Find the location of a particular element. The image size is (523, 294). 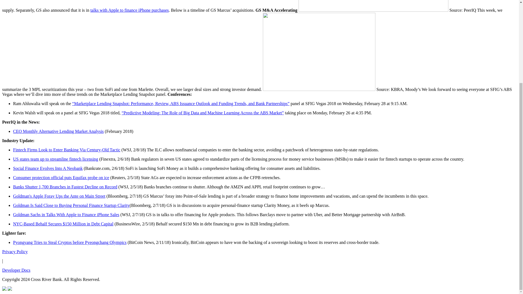

US states team up to streamline fintech licensing is located at coordinates (56, 159).